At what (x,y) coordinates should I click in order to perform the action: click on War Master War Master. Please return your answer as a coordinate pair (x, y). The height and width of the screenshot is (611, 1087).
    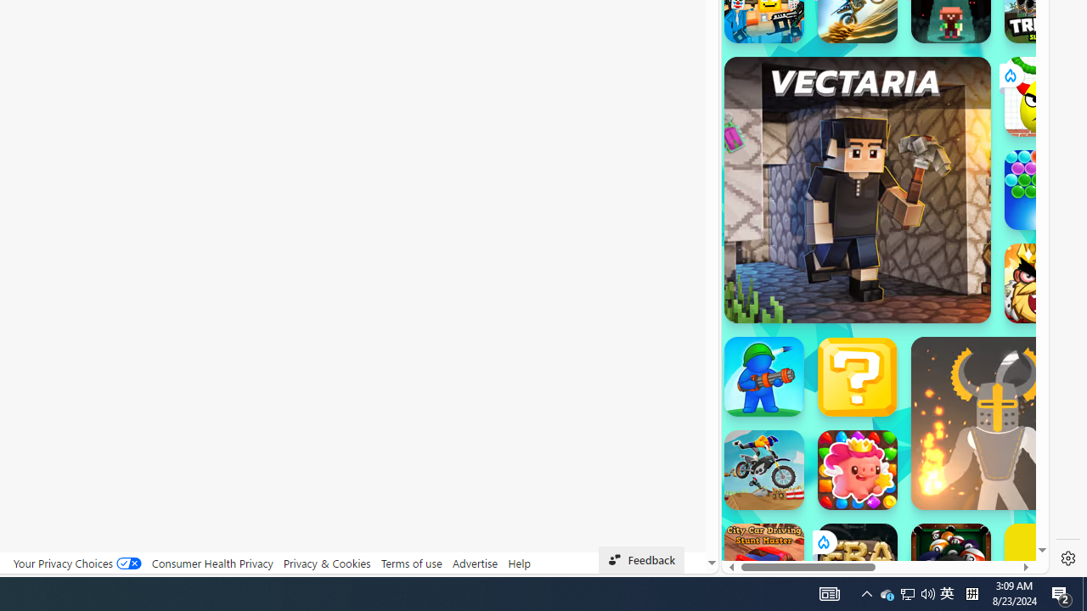
    Looking at the image, I should click on (764, 377).